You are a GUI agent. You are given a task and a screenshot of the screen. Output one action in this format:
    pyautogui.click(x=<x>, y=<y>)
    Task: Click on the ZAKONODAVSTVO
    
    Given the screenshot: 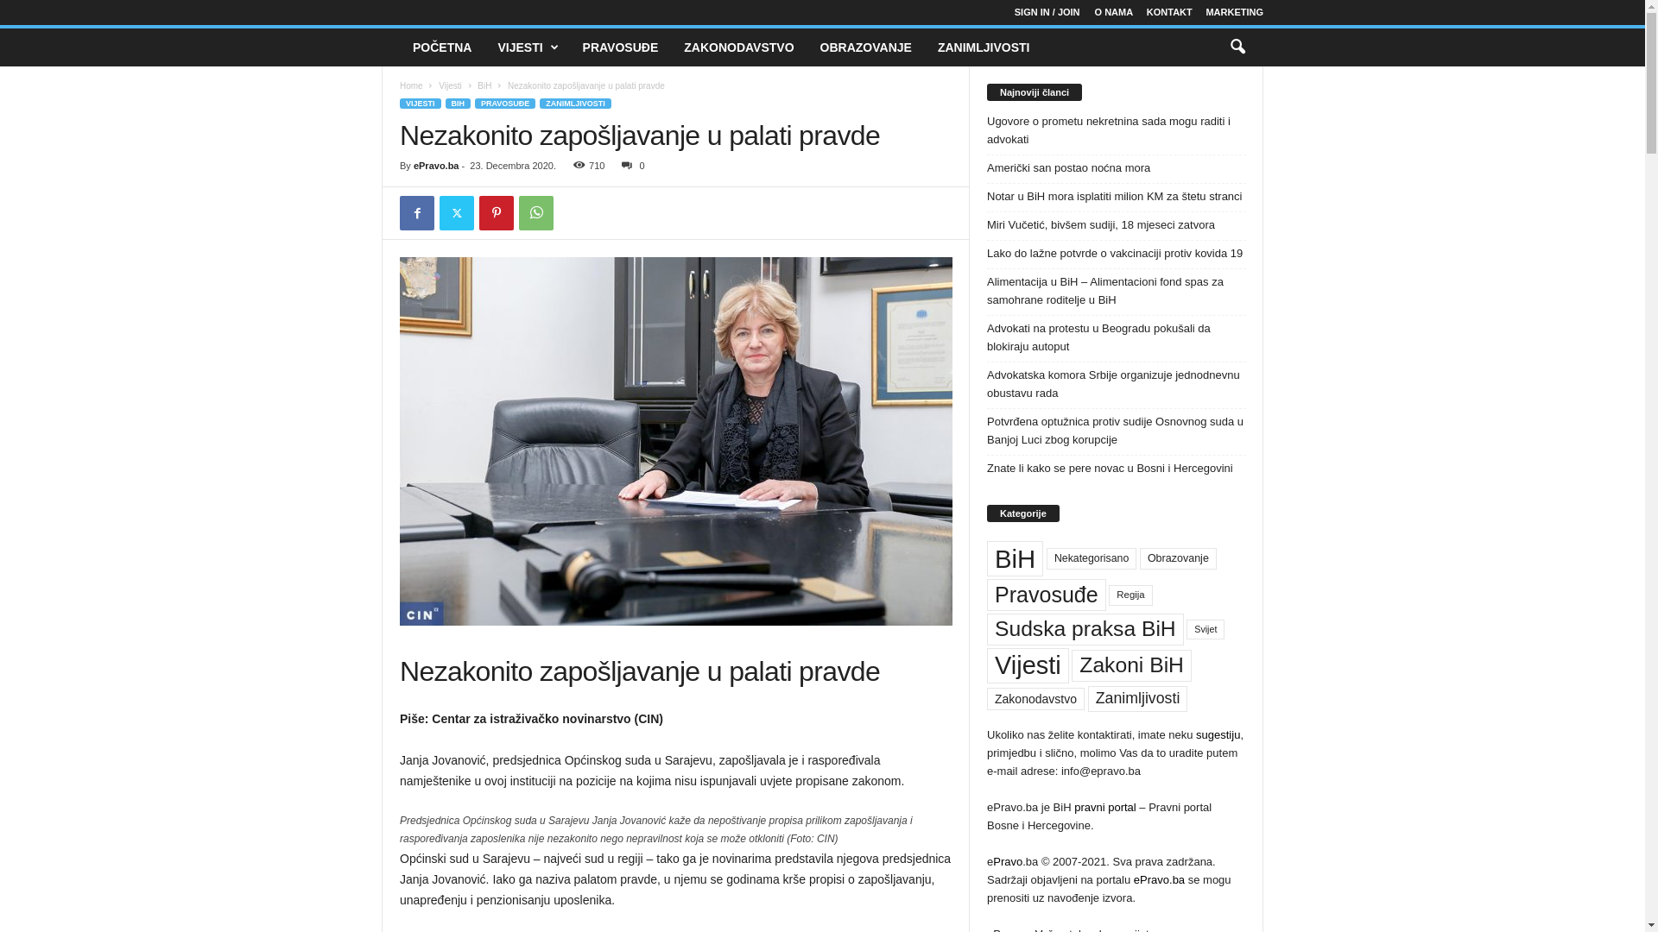 What is the action you would take?
    pyautogui.click(x=739, y=47)
    